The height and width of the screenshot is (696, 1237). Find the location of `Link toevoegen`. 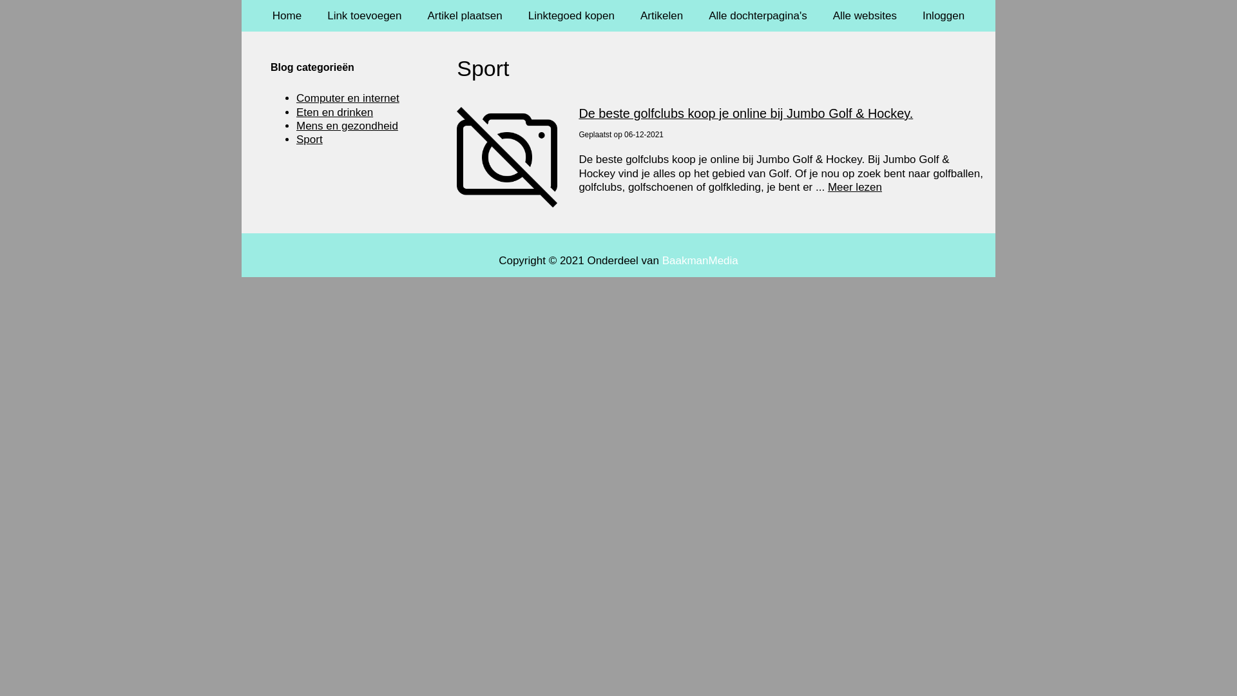

Link toevoegen is located at coordinates (365, 15).